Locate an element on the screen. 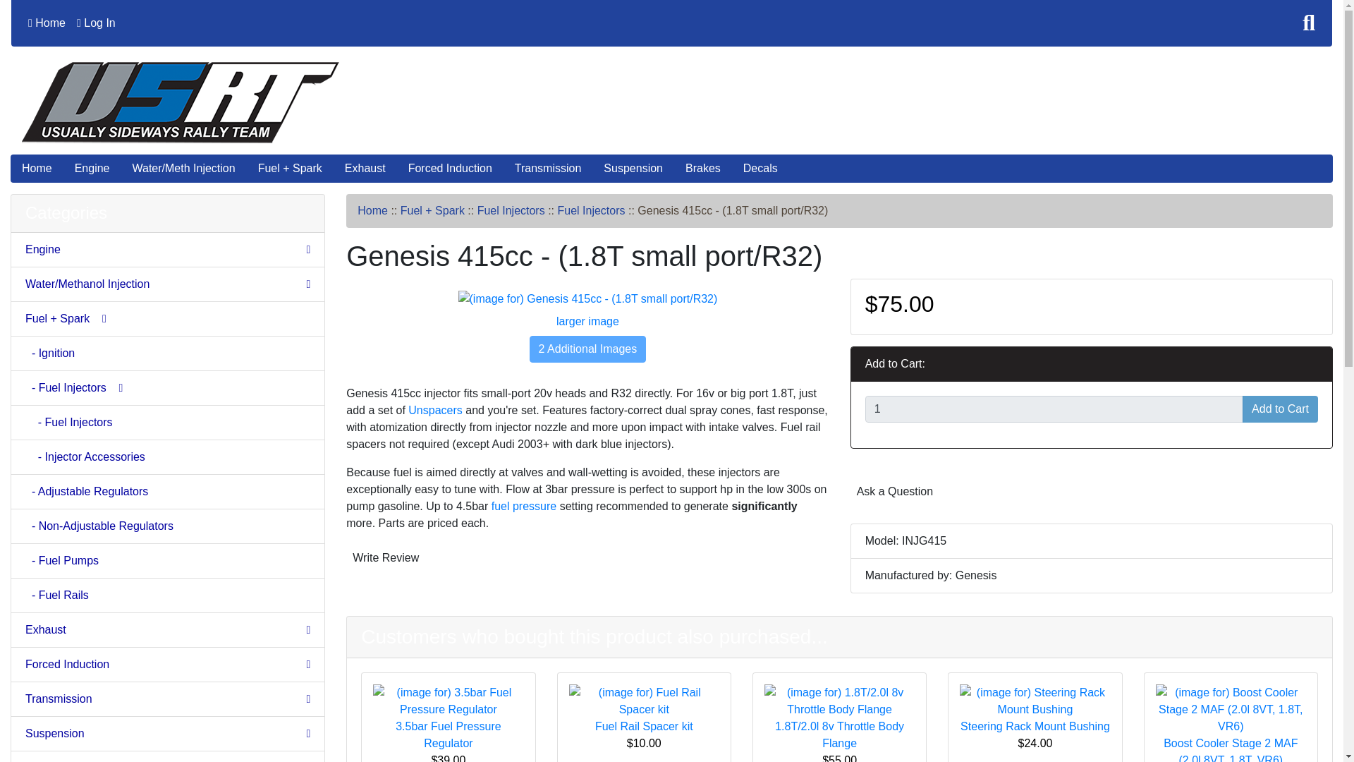 Image resolution: width=1354 pixels, height=762 pixels. Engine     is located at coordinates (168, 250).